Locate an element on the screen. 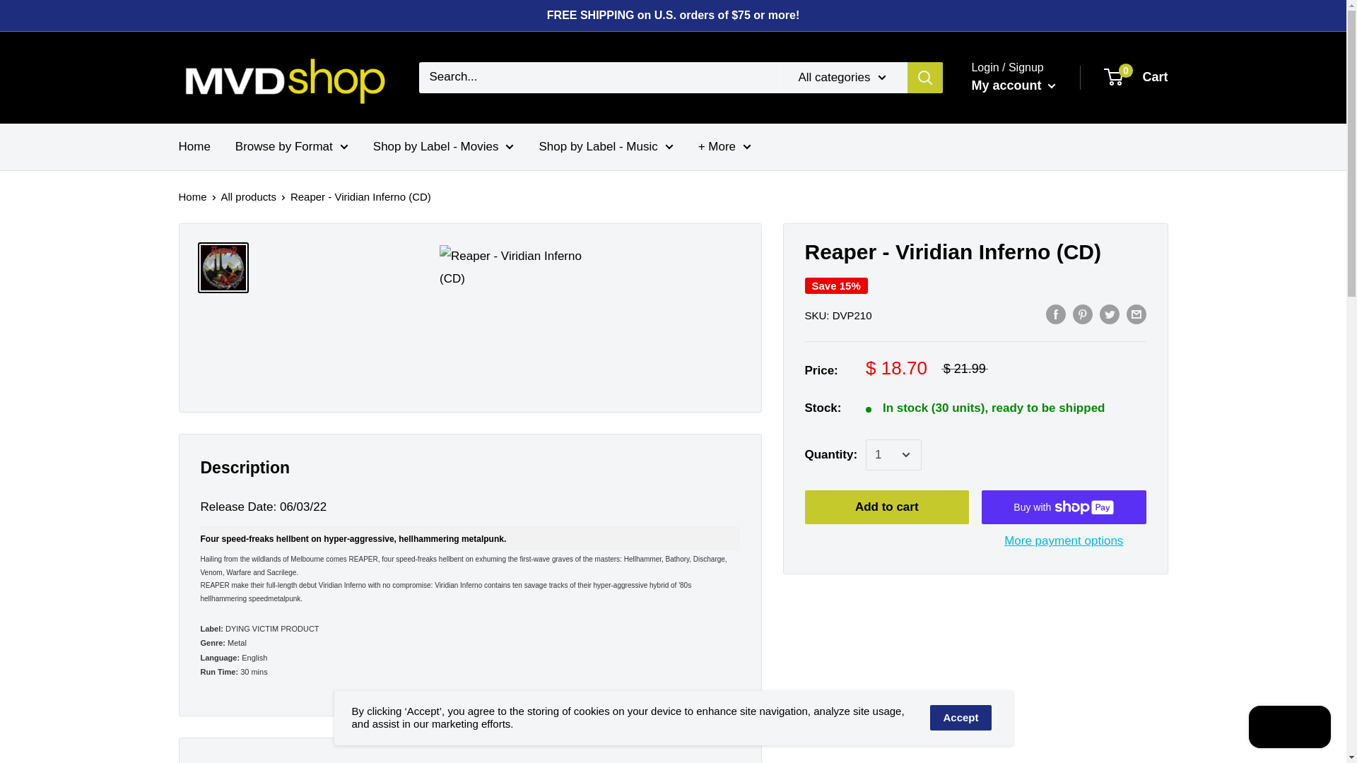  Shopify online store chat is located at coordinates (1289, 728).